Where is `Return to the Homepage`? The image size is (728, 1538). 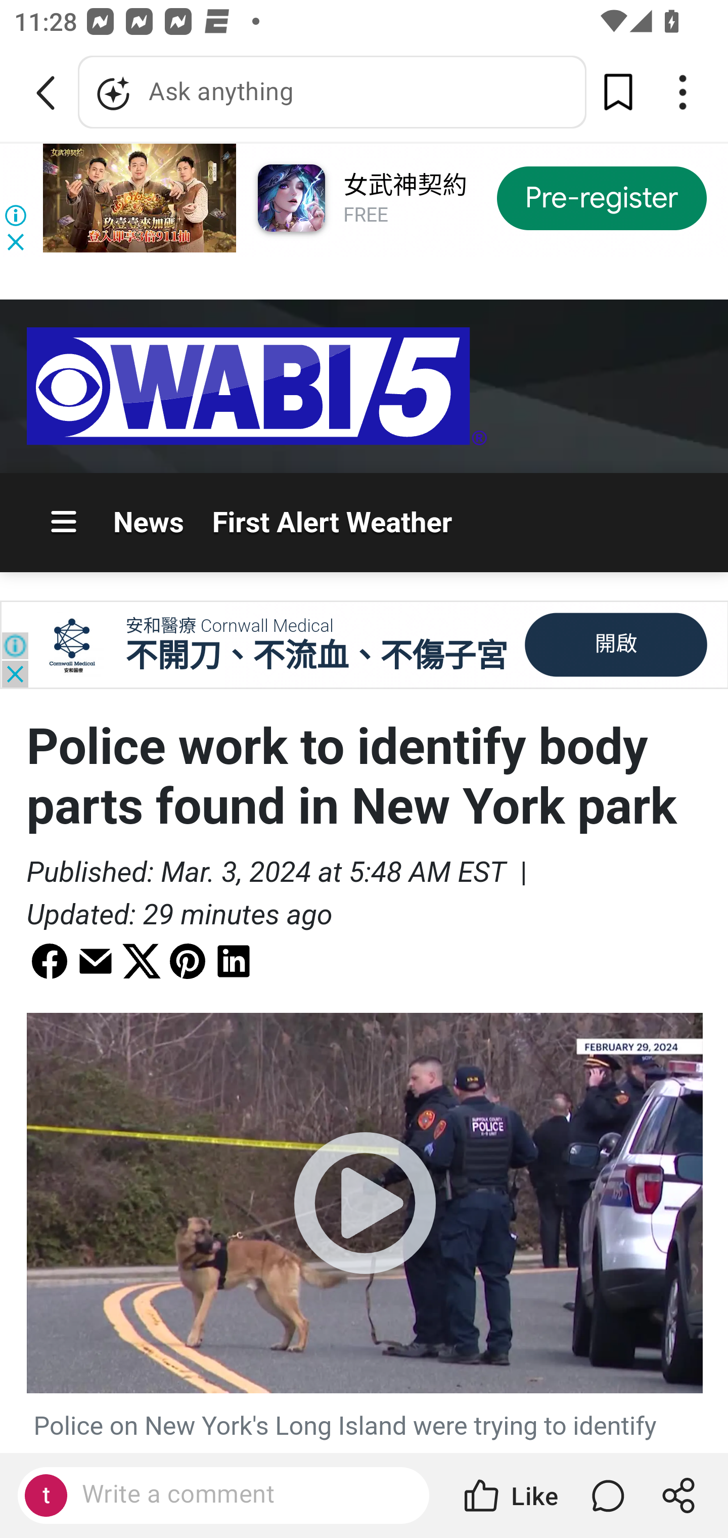
Return to the Homepage is located at coordinates (256, 387).